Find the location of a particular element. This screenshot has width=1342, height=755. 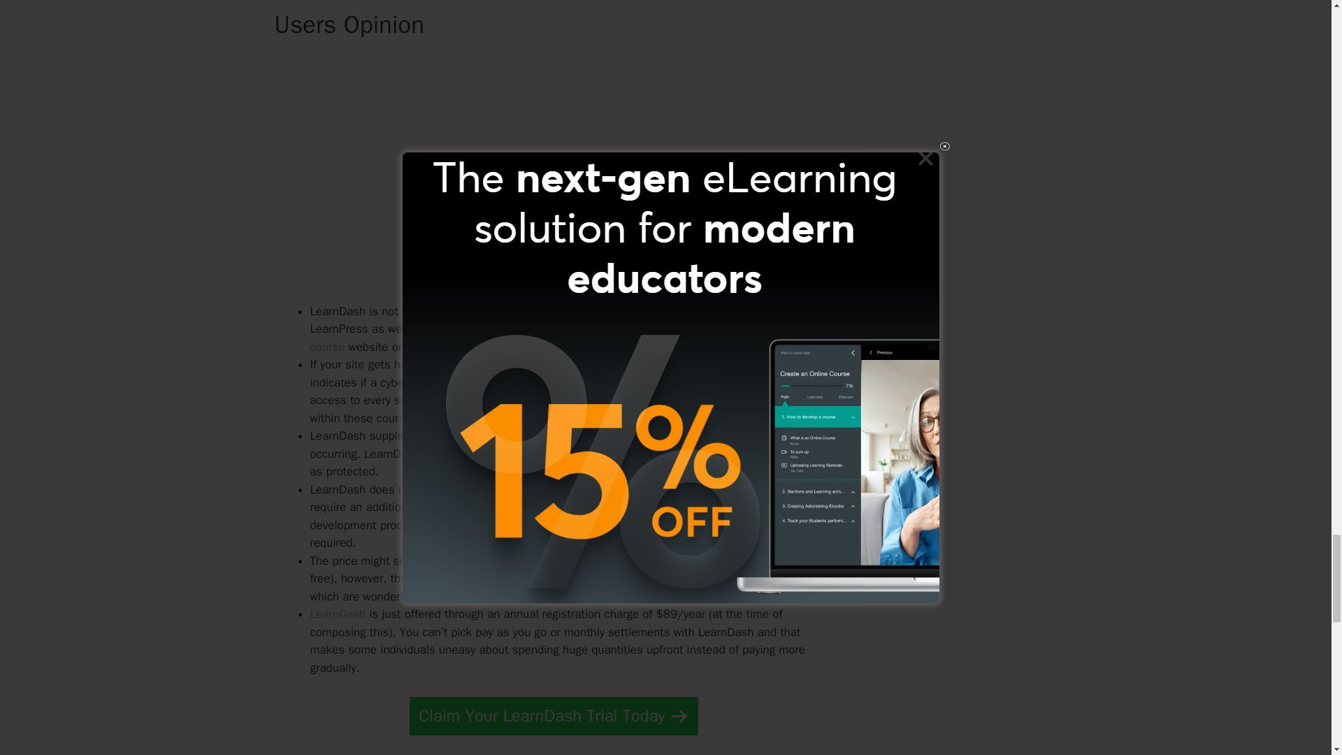

WordPress LMS is located at coordinates (488, 311).